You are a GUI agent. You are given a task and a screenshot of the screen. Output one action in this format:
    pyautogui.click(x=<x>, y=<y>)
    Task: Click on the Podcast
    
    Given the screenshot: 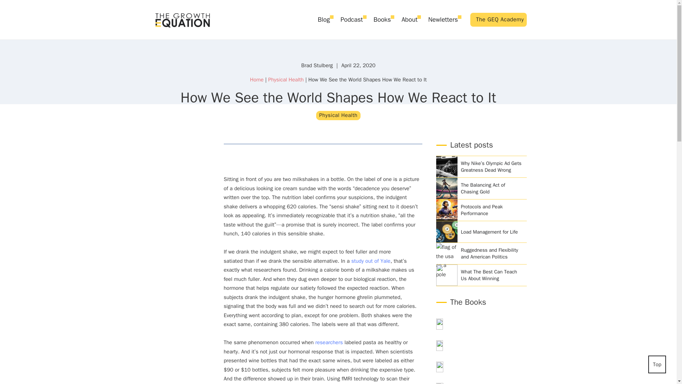 What is the action you would take?
    pyautogui.click(x=352, y=20)
    